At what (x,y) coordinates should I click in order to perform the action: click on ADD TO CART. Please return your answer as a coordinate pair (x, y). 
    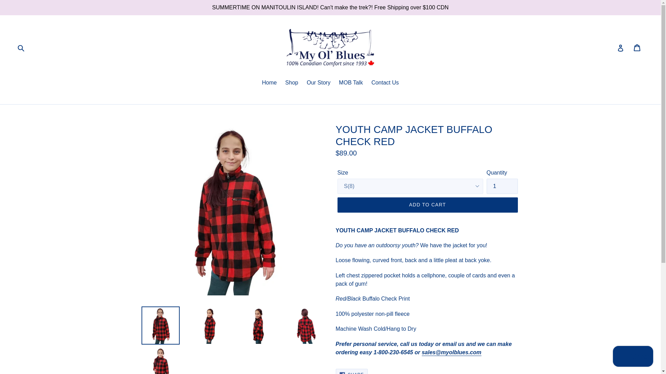
    Looking at the image, I should click on (351, 371).